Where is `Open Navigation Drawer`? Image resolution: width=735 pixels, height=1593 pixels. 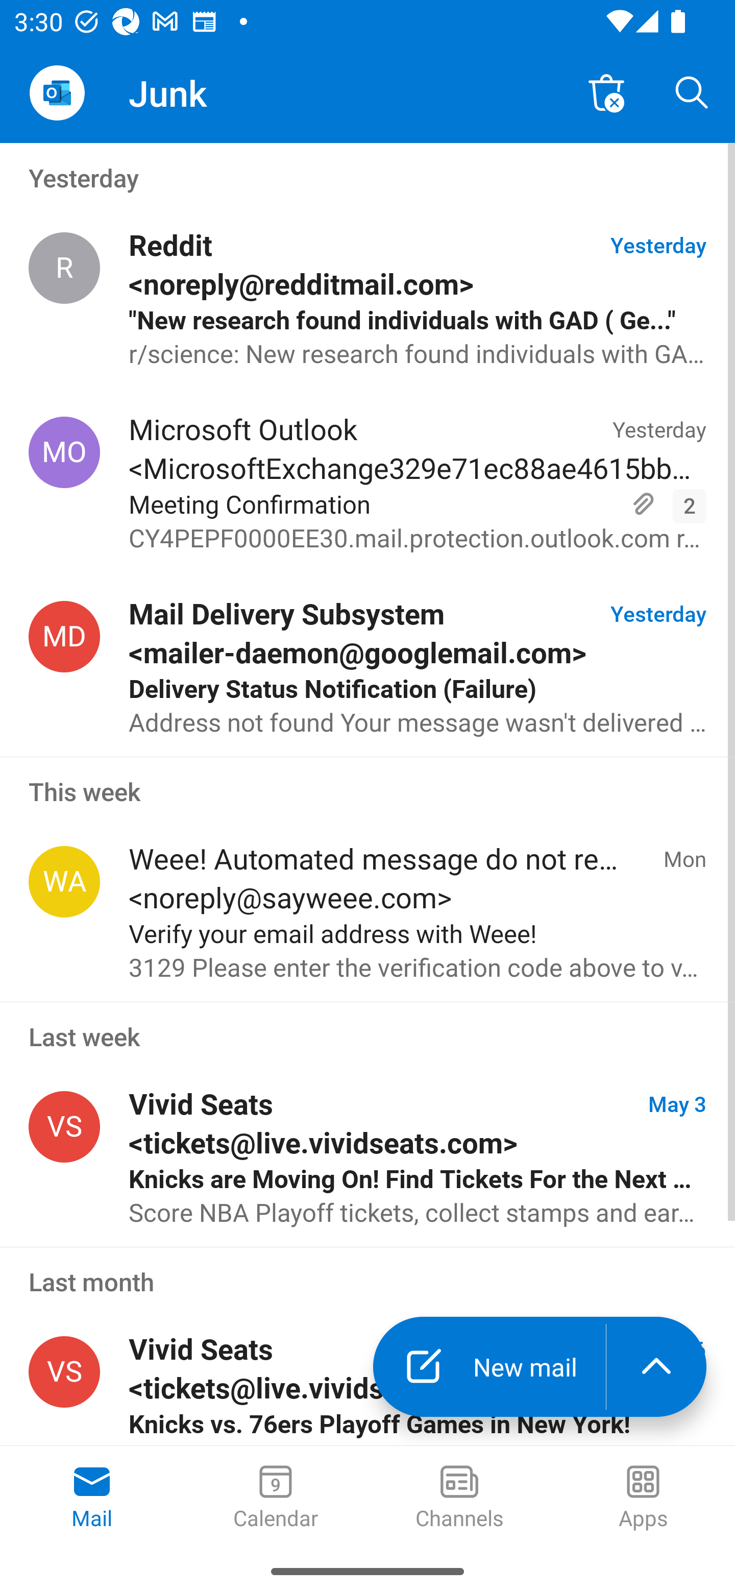
Open Navigation Drawer is located at coordinates (57, 93).